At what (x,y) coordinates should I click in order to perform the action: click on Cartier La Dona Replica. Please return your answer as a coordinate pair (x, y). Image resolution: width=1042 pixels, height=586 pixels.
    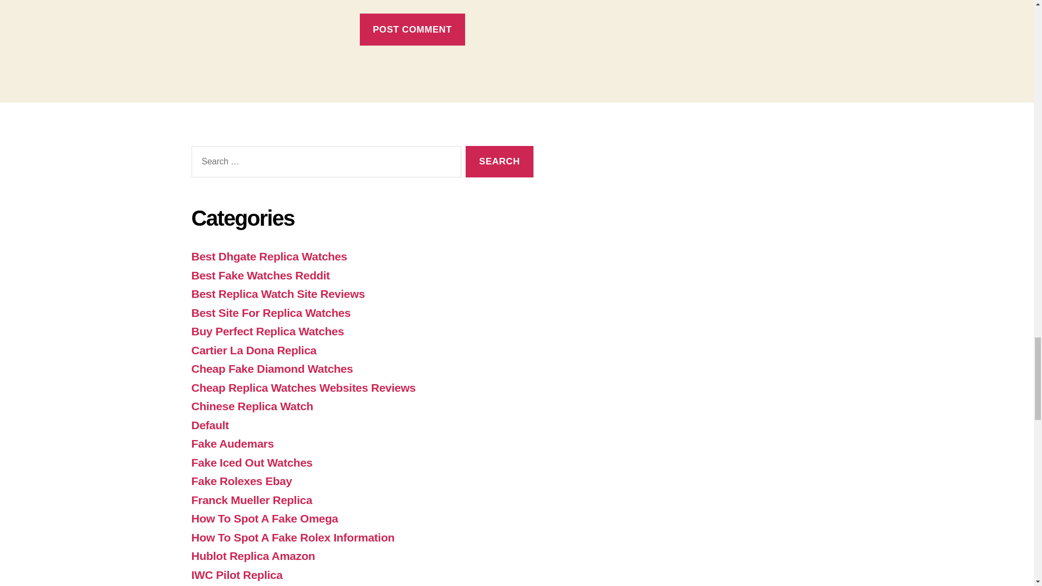
    Looking at the image, I should click on (253, 349).